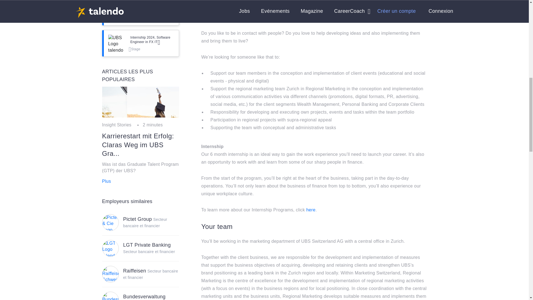 This screenshot has height=300, width=533. What do you see at coordinates (117, 43) in the screenshot?
I see `UBS Logo talendo` at bounding box center [117, 43].